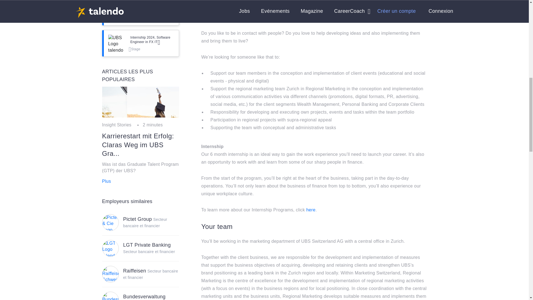 This screenshot has height=300, width=533. What do you see at coordinates (117, 43) in the screenshot?
I see `UBS Logo talendo` at bounding box center [117, 43].